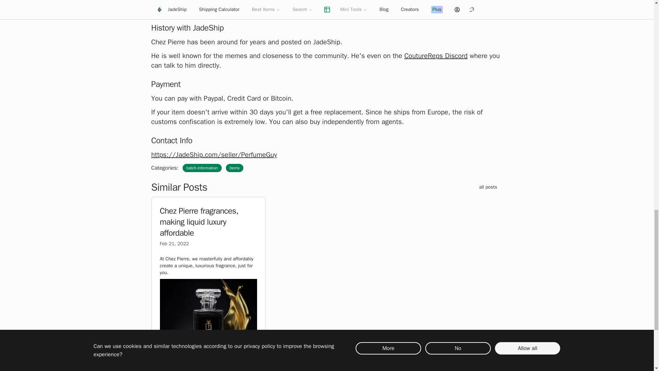 This screenshot has width=659, height=371. I want to click on batch-information, so click(202, 168).